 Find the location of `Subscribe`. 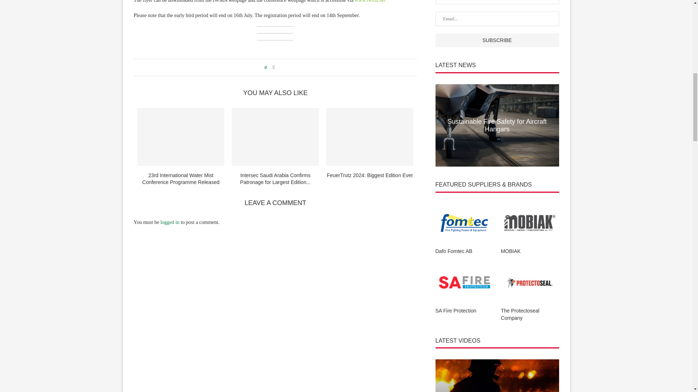

Subscribe is located at coordinates (497, 40).